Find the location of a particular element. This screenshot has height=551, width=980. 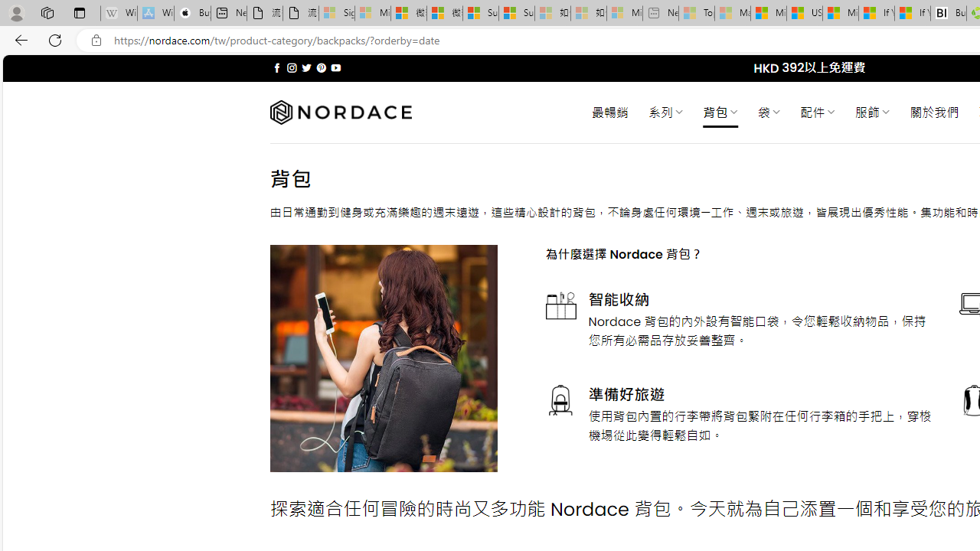

Follow on YouTube is located at coordinates (335, 67).